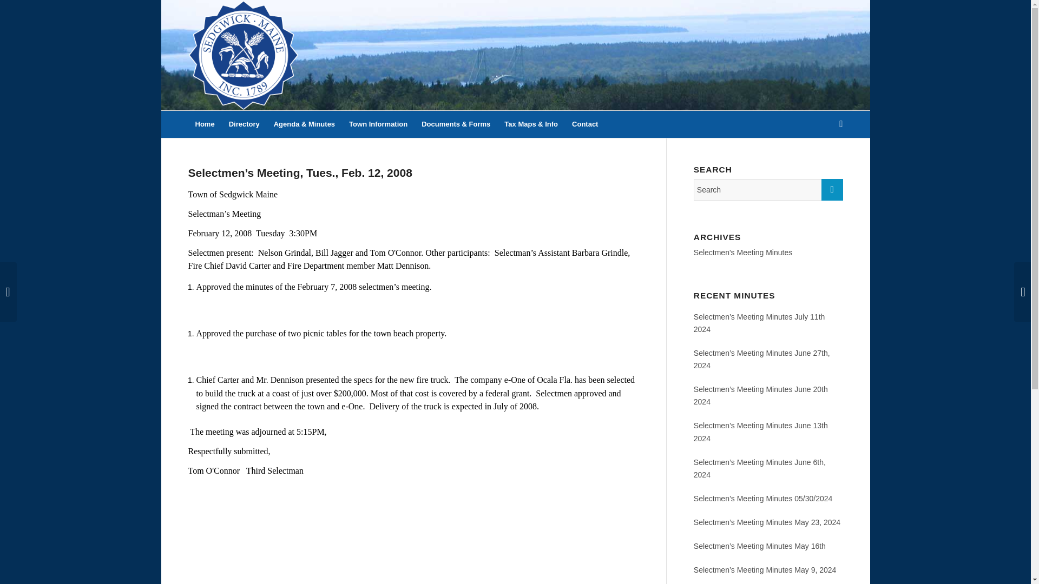 Image resolution: width=1039 pixels, height=584 pixels. I want to click on Home, so click(205, 124).